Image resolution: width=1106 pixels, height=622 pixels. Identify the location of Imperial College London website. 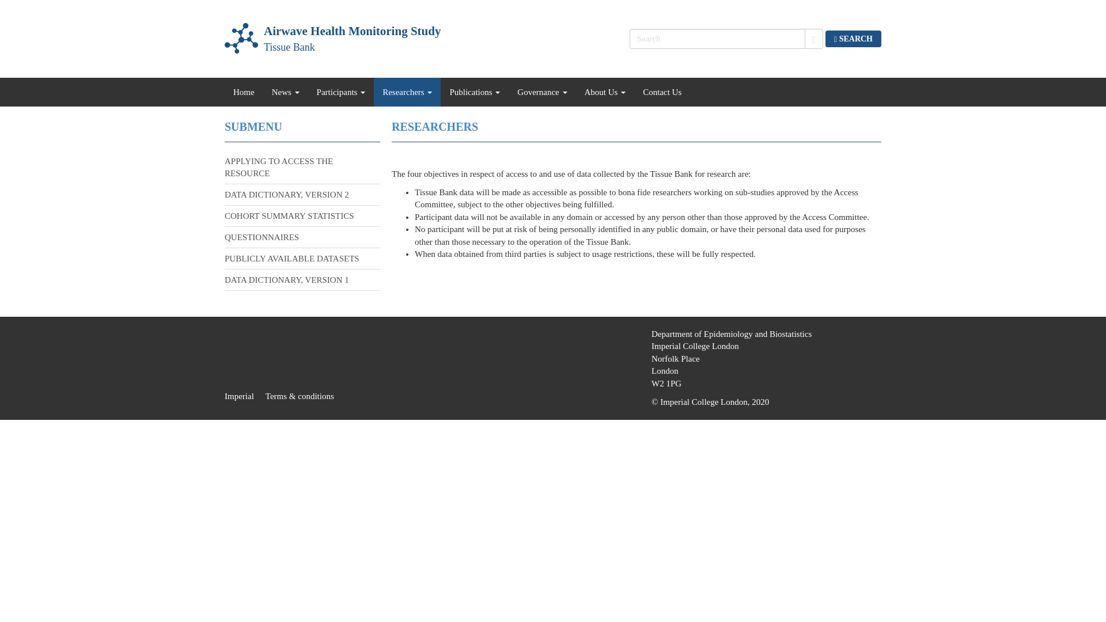
(244, 396).